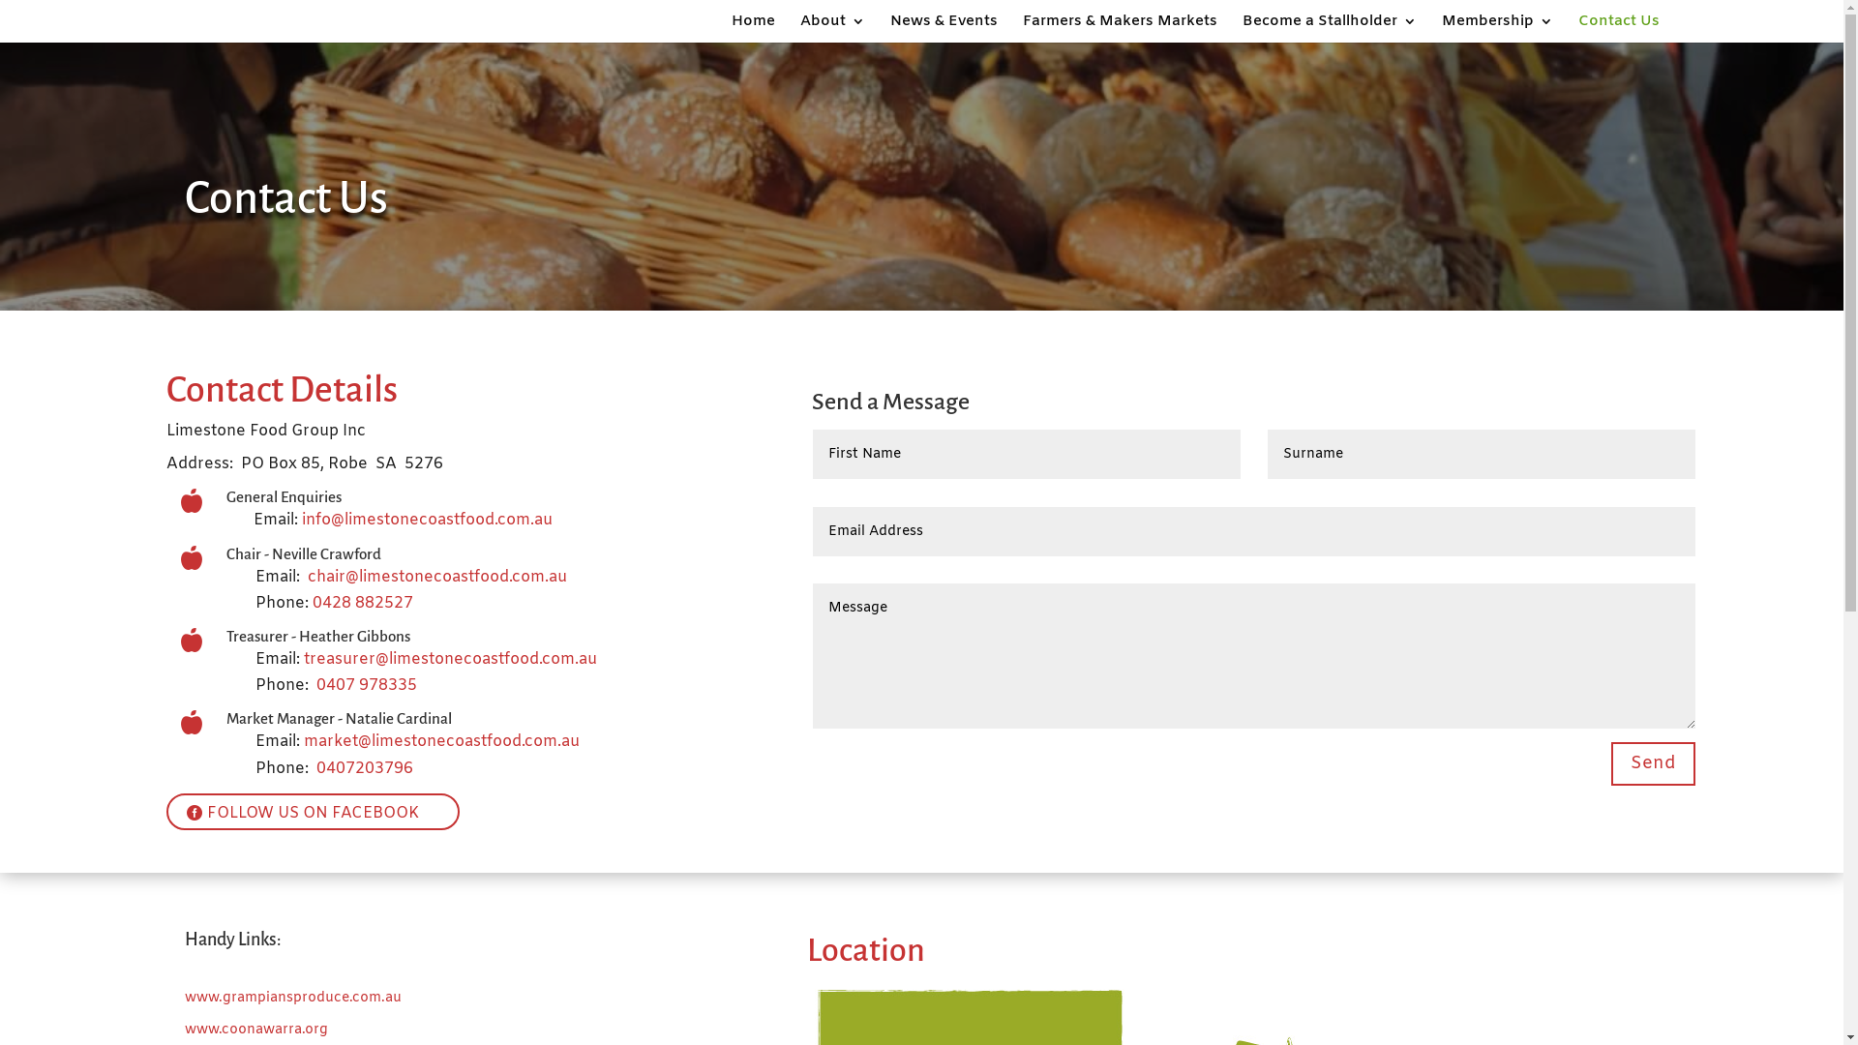  I want to click on News & Events, so click(944, 29).